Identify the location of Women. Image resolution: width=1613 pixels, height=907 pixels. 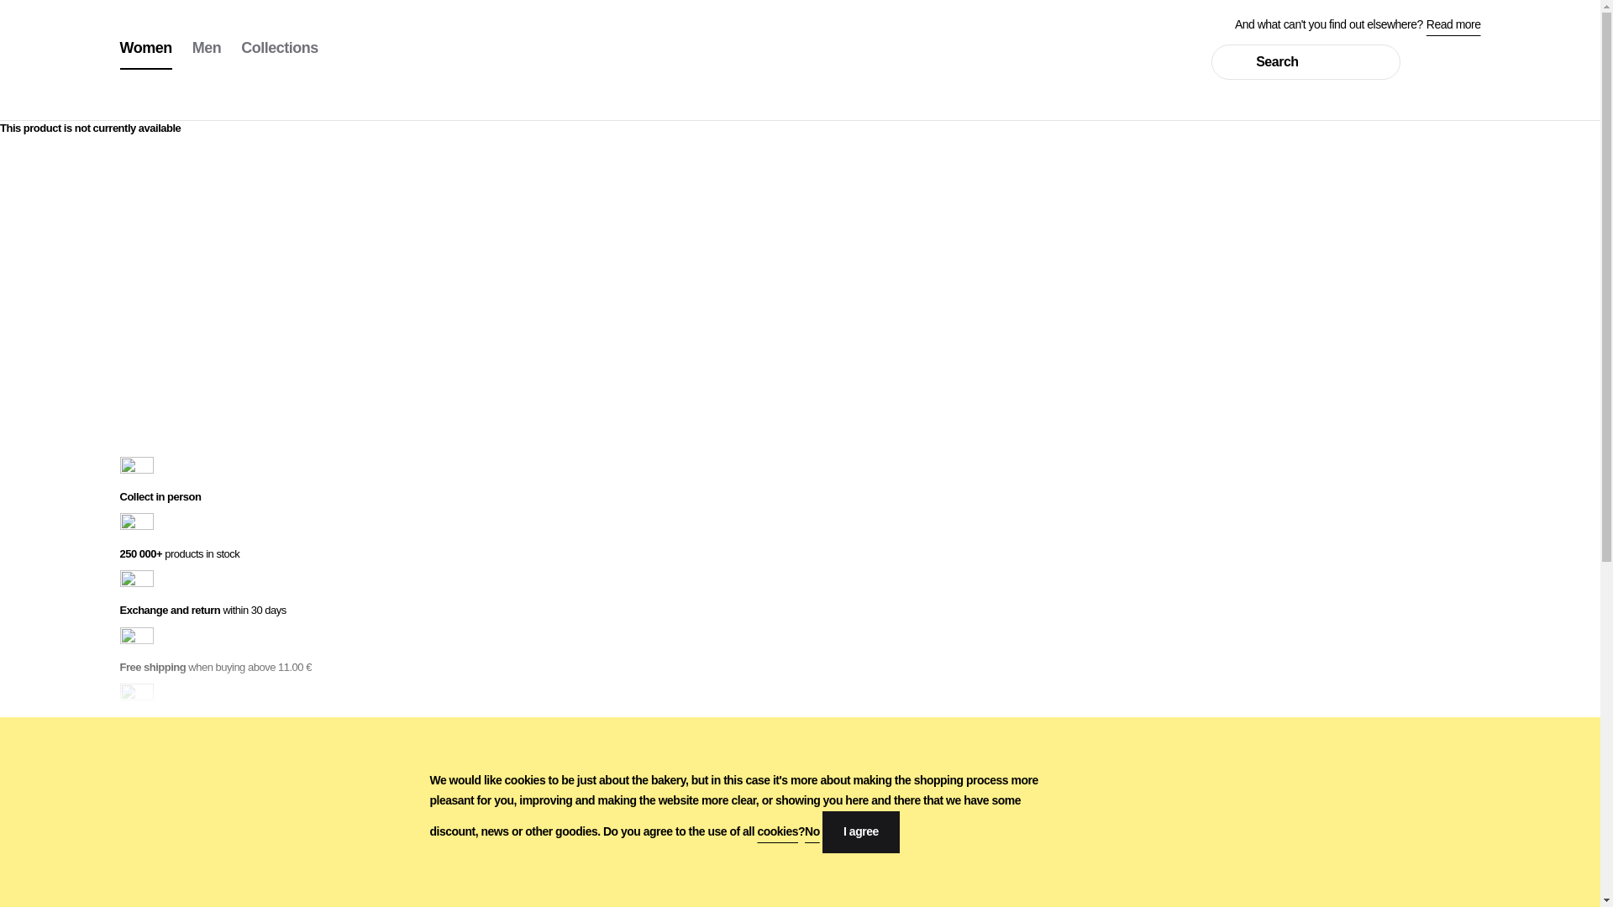
(144, 49).